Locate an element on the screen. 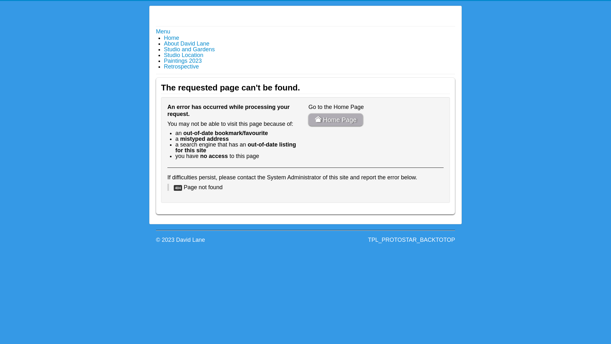 The height and width of the screenshot is (344, 611). Home is located at coordinates (172, 38).